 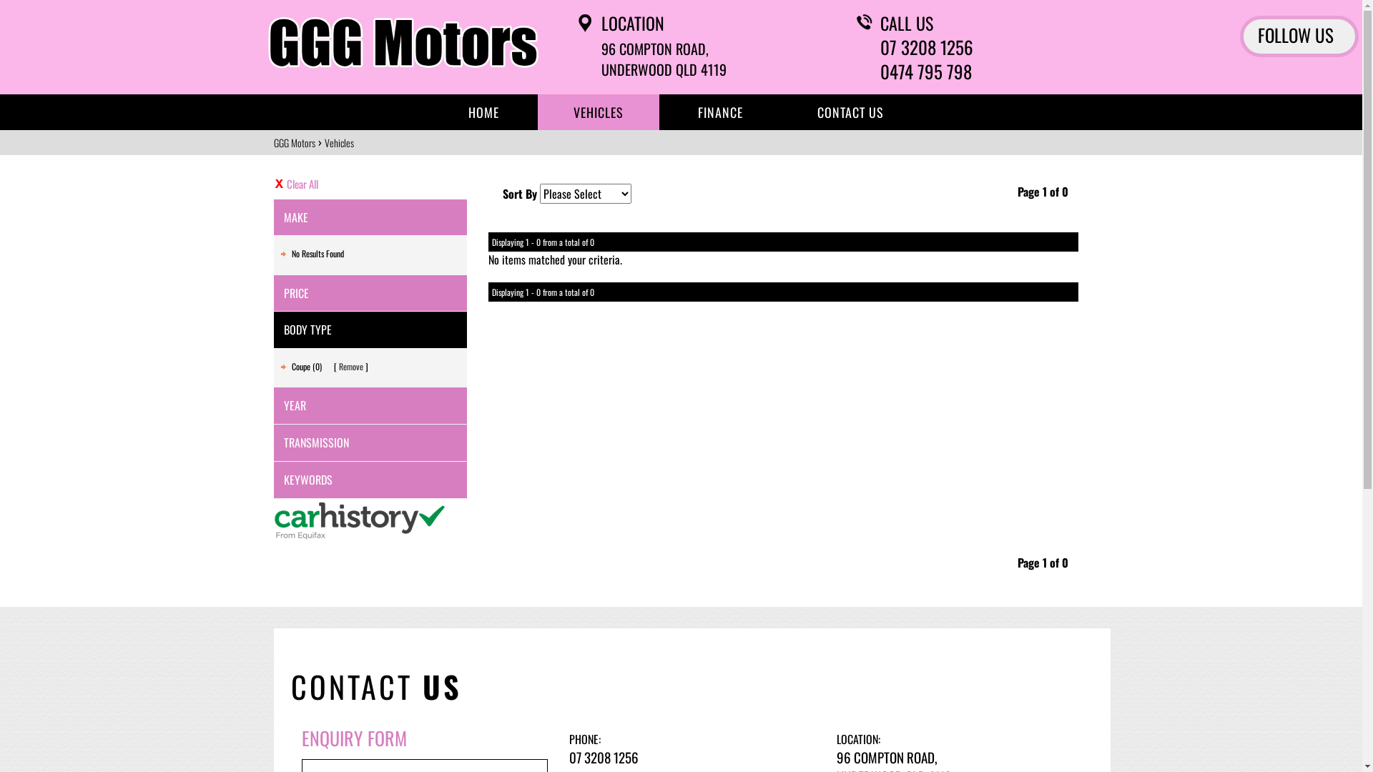 What do you see at coordinates (664, 59) in the screenshot?
I see `96 COMPTON ROAD,
UNDERWOOD QLD 4119` at bounding box center [664, 59].